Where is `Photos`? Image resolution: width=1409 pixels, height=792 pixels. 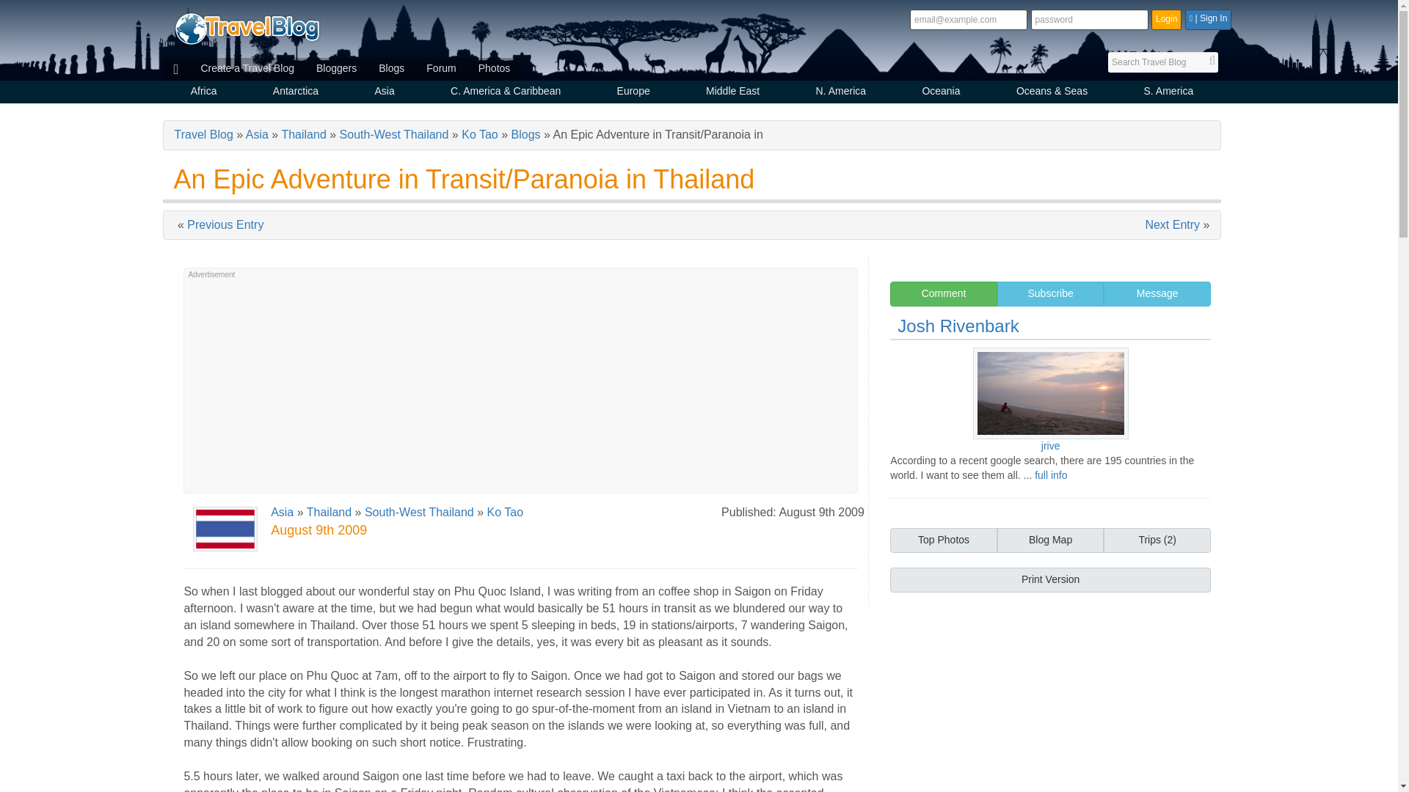
Photos is located at coordinates (495, 69).